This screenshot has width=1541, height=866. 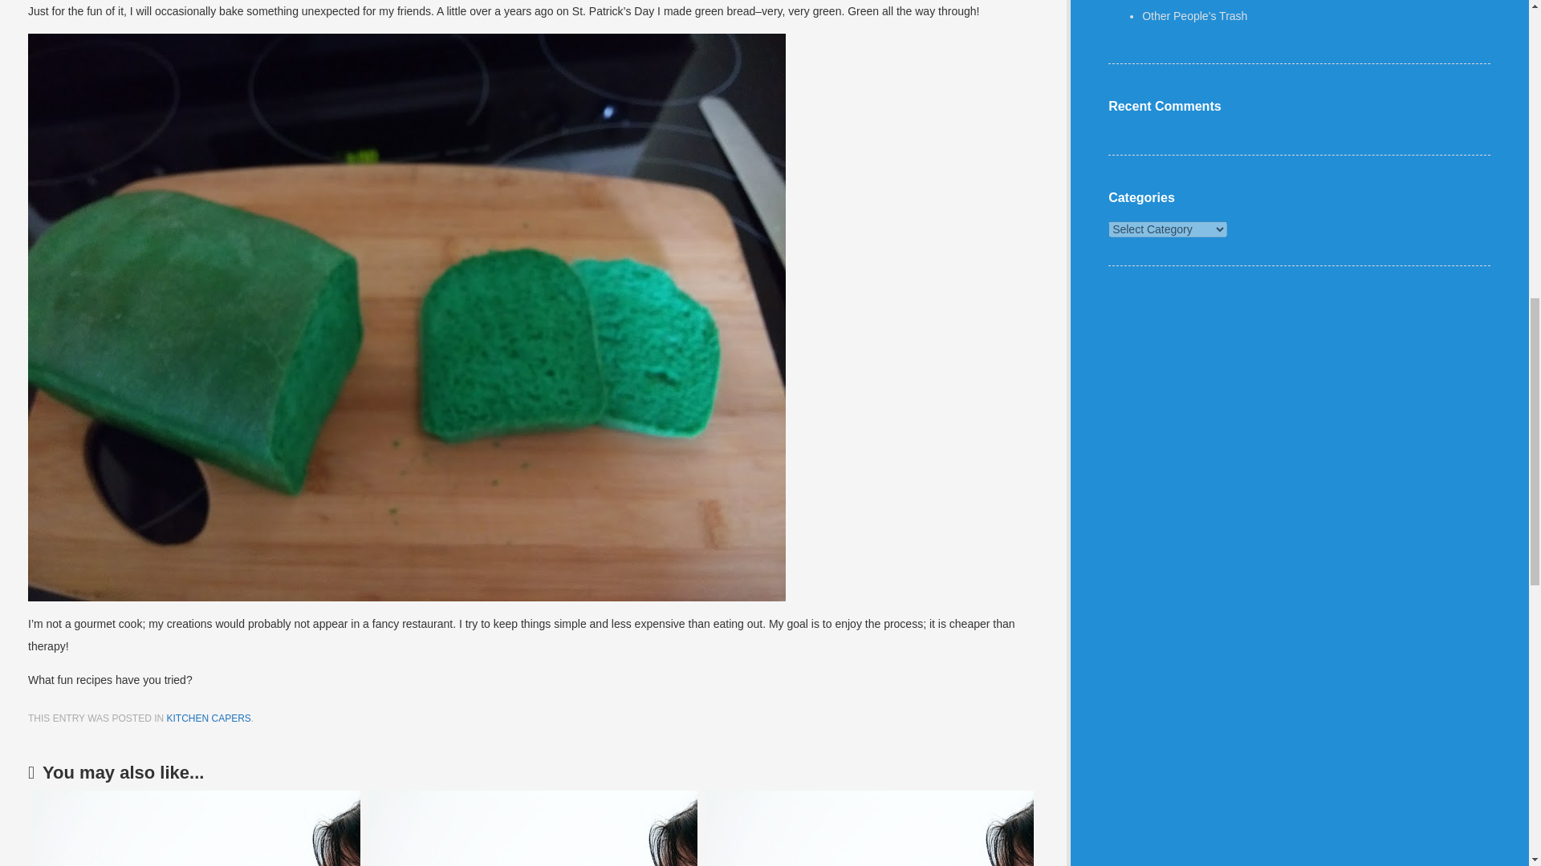 What do you see at coordinates (870, 828) in the screenshot?
I see `Smell the Roses` at bounding box center [870, 828].